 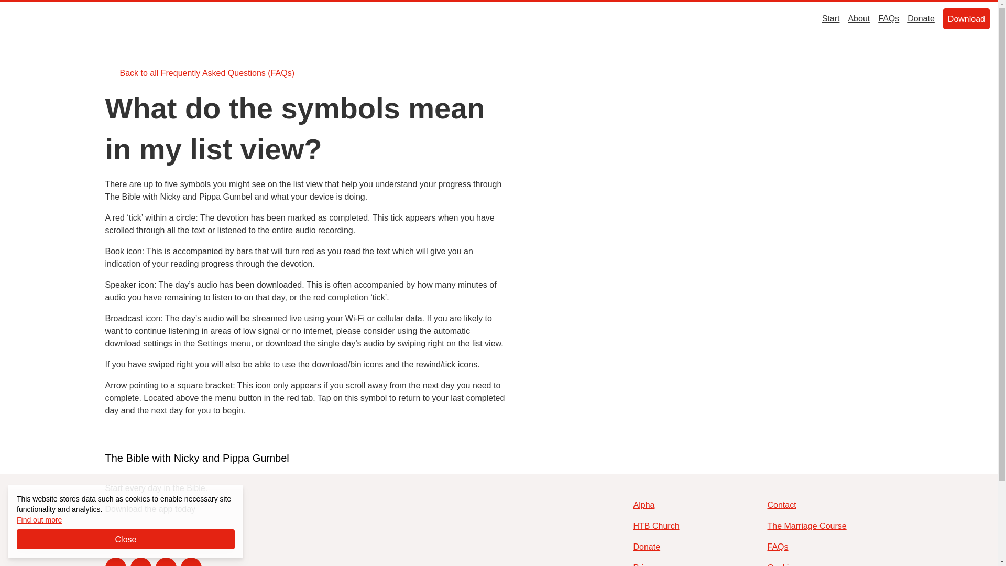 I want to click on Privacy, so click(x=646, y=564).